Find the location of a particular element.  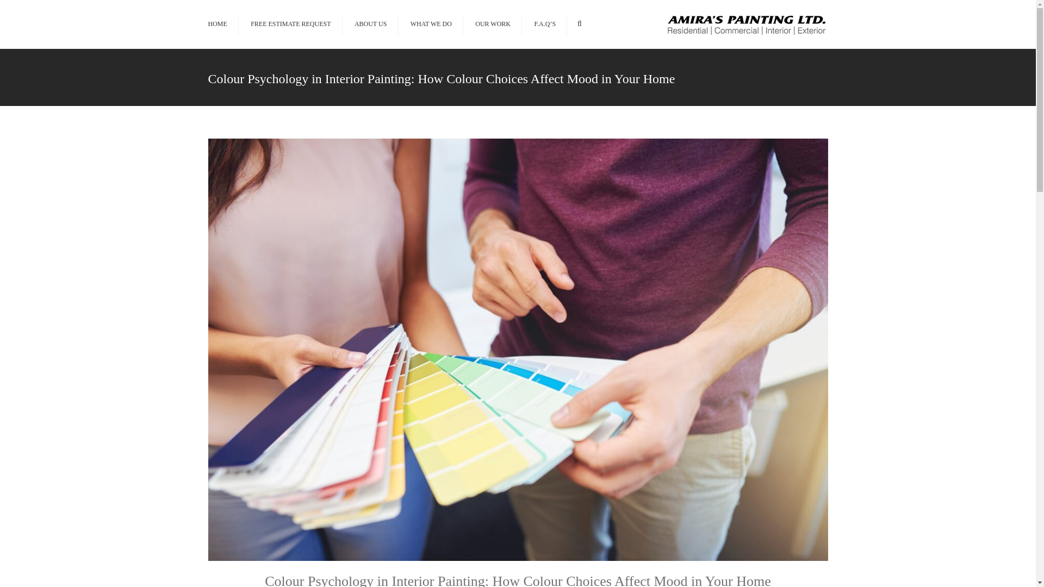

ABOUT US is located at coordinates (370, 24).